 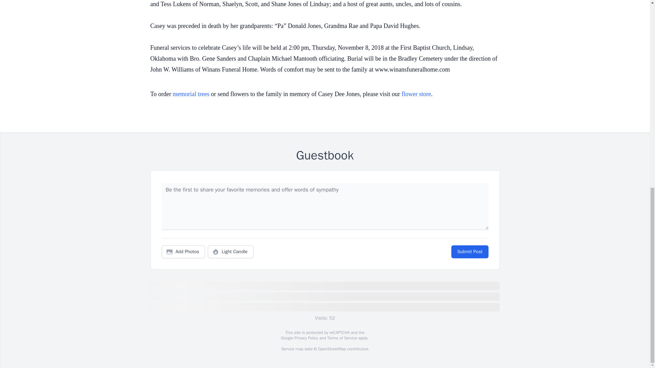 What do you see at coordinates (469, 252) in the screenshot?
I see `Submit Post` at bounding box center [469, 252].